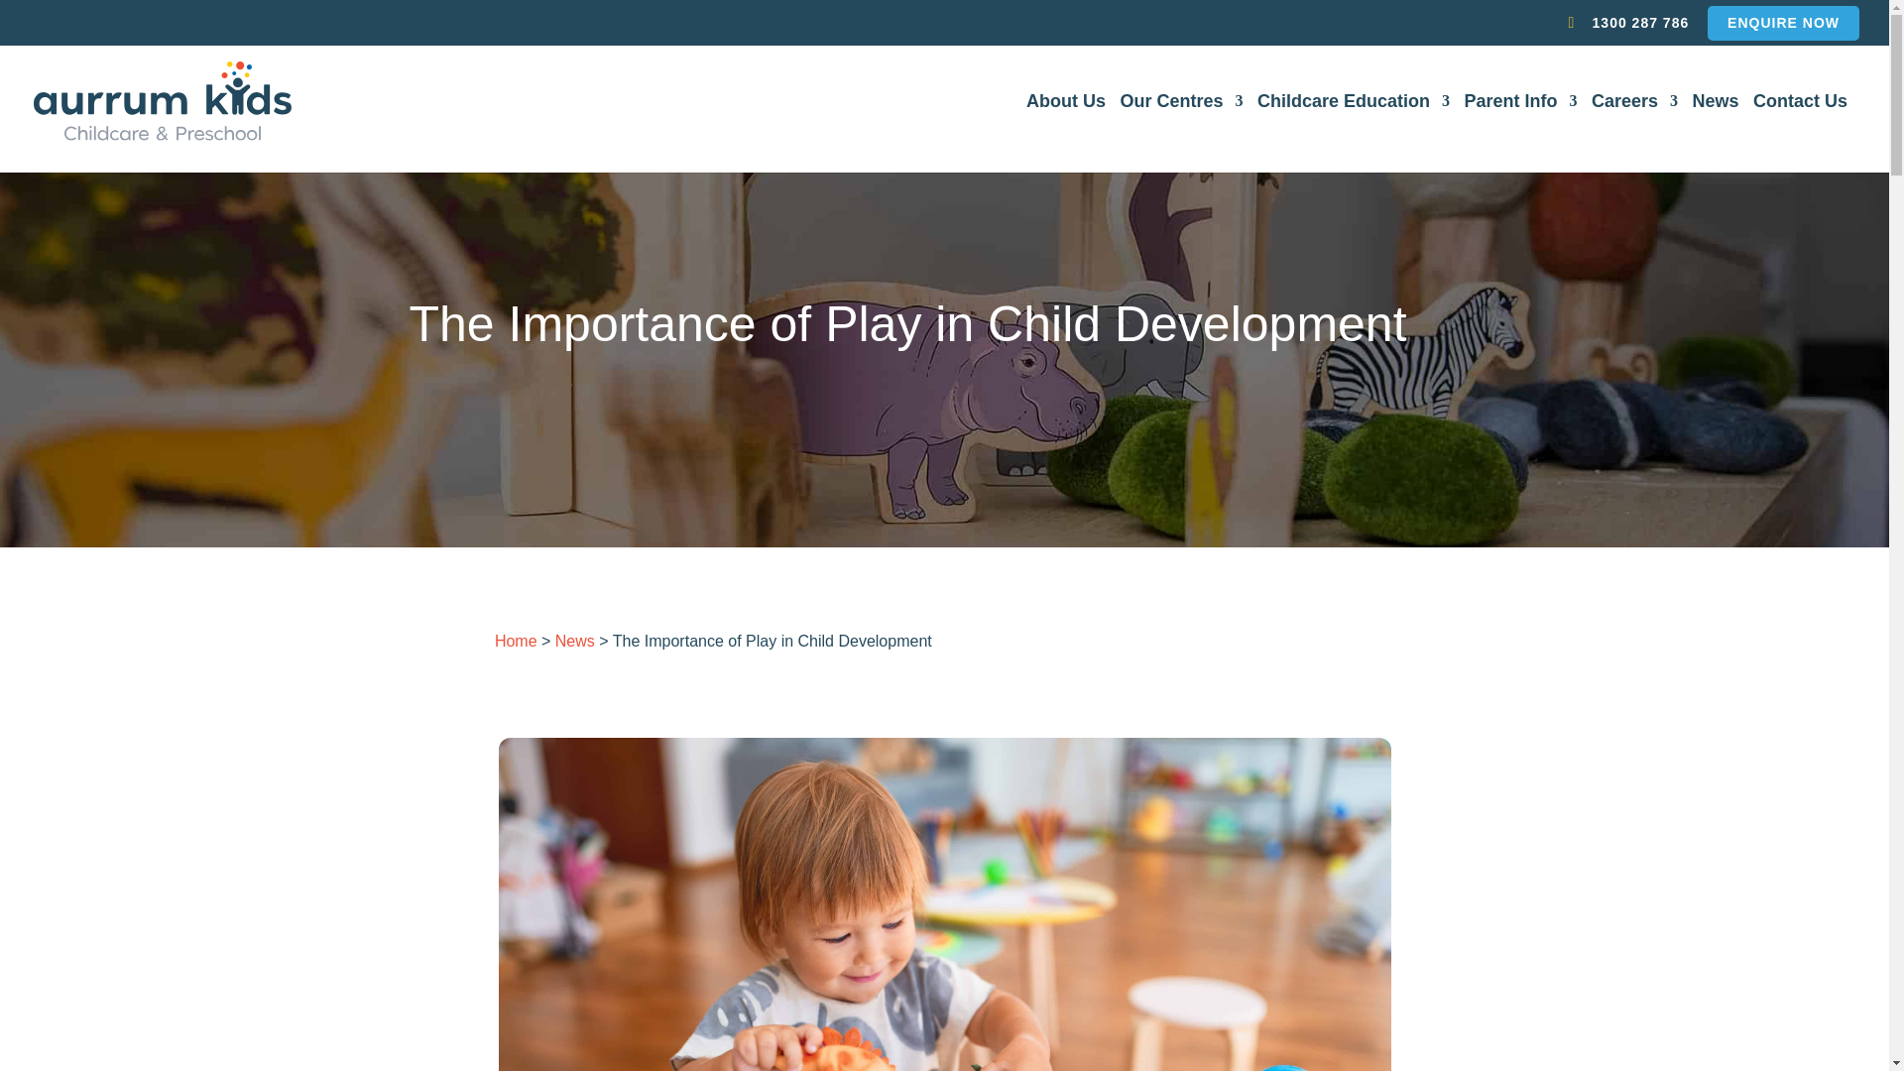 This screenshot has width=1904, height=1071. I want to click on Home, so click(516, 641).